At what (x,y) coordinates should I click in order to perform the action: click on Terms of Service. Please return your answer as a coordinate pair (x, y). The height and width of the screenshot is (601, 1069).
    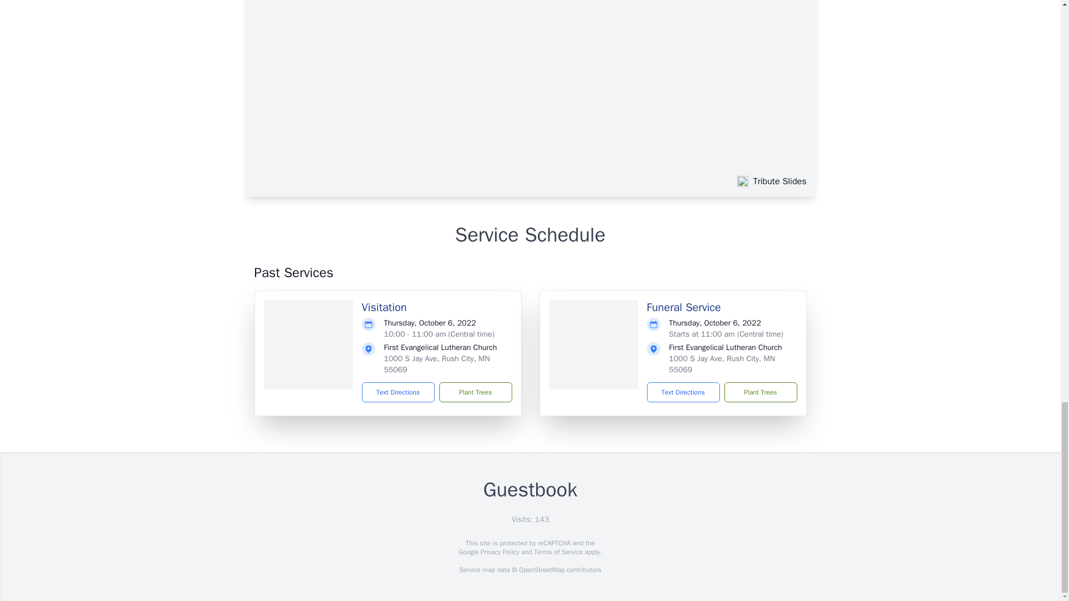
    Looking at the image, I should click on (558, 552).